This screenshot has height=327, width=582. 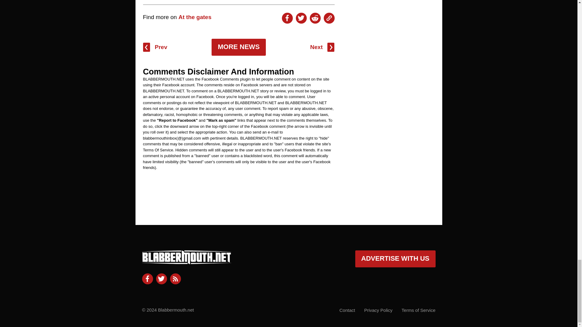 What do you see at coordinates (238, 47) in the screenshot?
I see `MORE NEWS` at bounding box center [238, 47].